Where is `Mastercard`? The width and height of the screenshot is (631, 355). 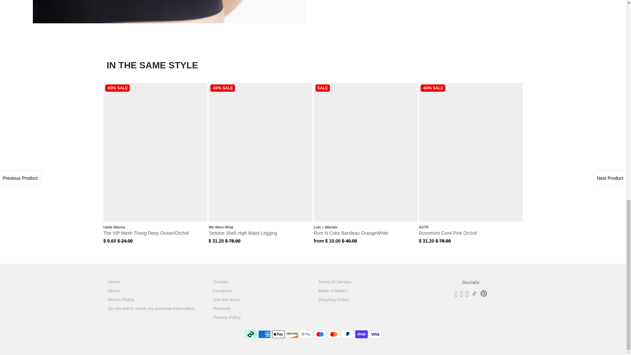 Mastercard is located at coordinates (334, 334).